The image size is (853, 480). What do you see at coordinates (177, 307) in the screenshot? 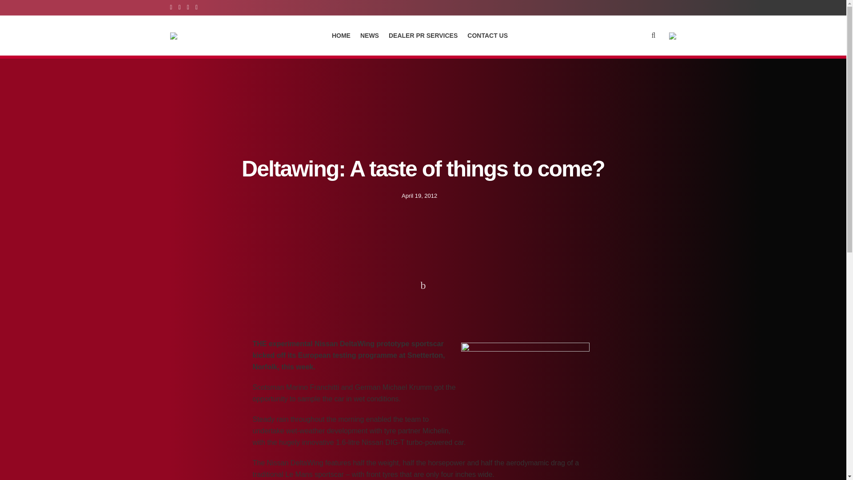
I see `Home` at bounding box center [177, 307].